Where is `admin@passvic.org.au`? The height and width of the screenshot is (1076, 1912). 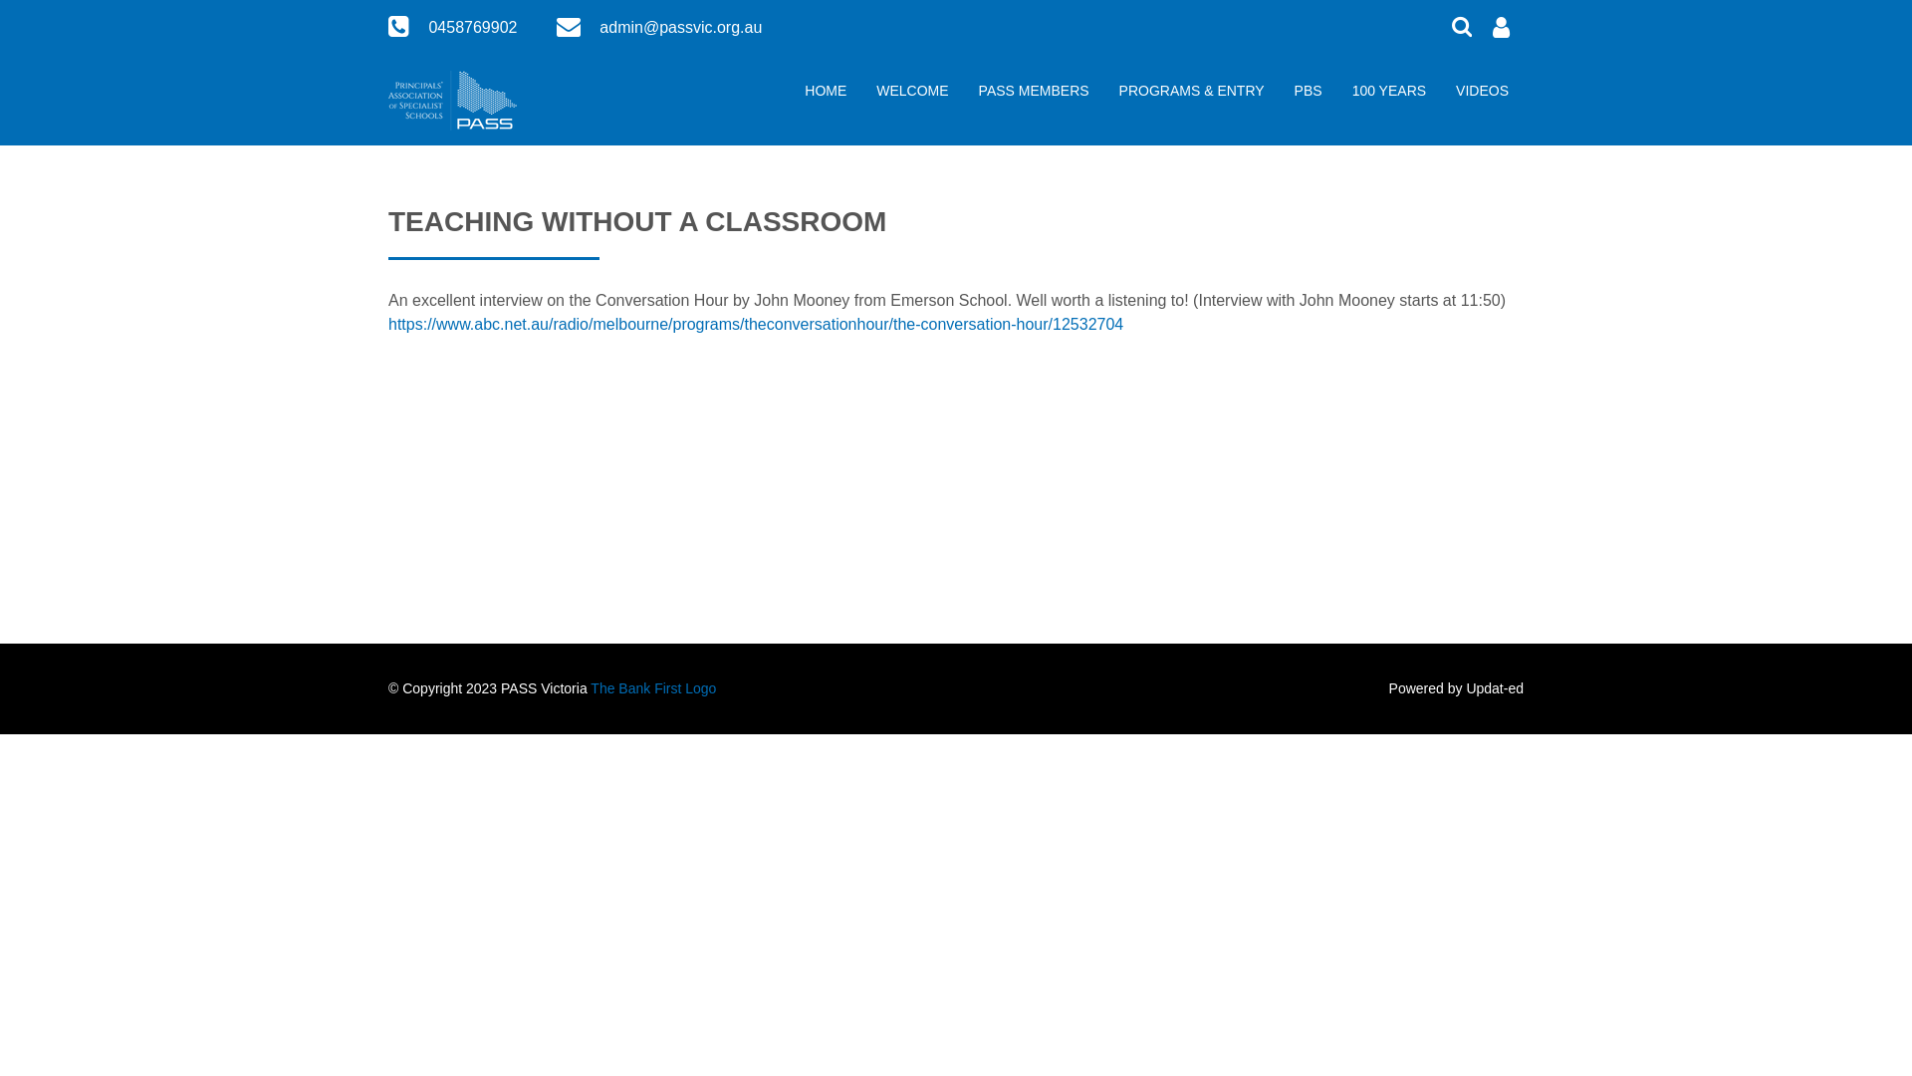 admin@passvic.org.au is located at coordinates (681, 28).